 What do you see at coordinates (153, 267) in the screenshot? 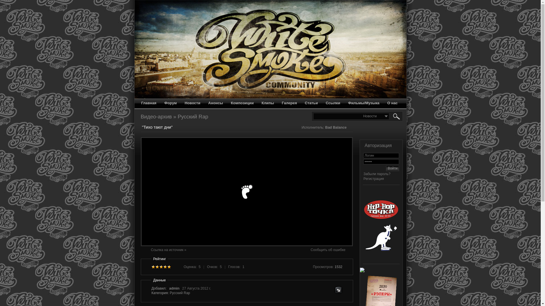
I see ` ` at bounding box center [153, 267].